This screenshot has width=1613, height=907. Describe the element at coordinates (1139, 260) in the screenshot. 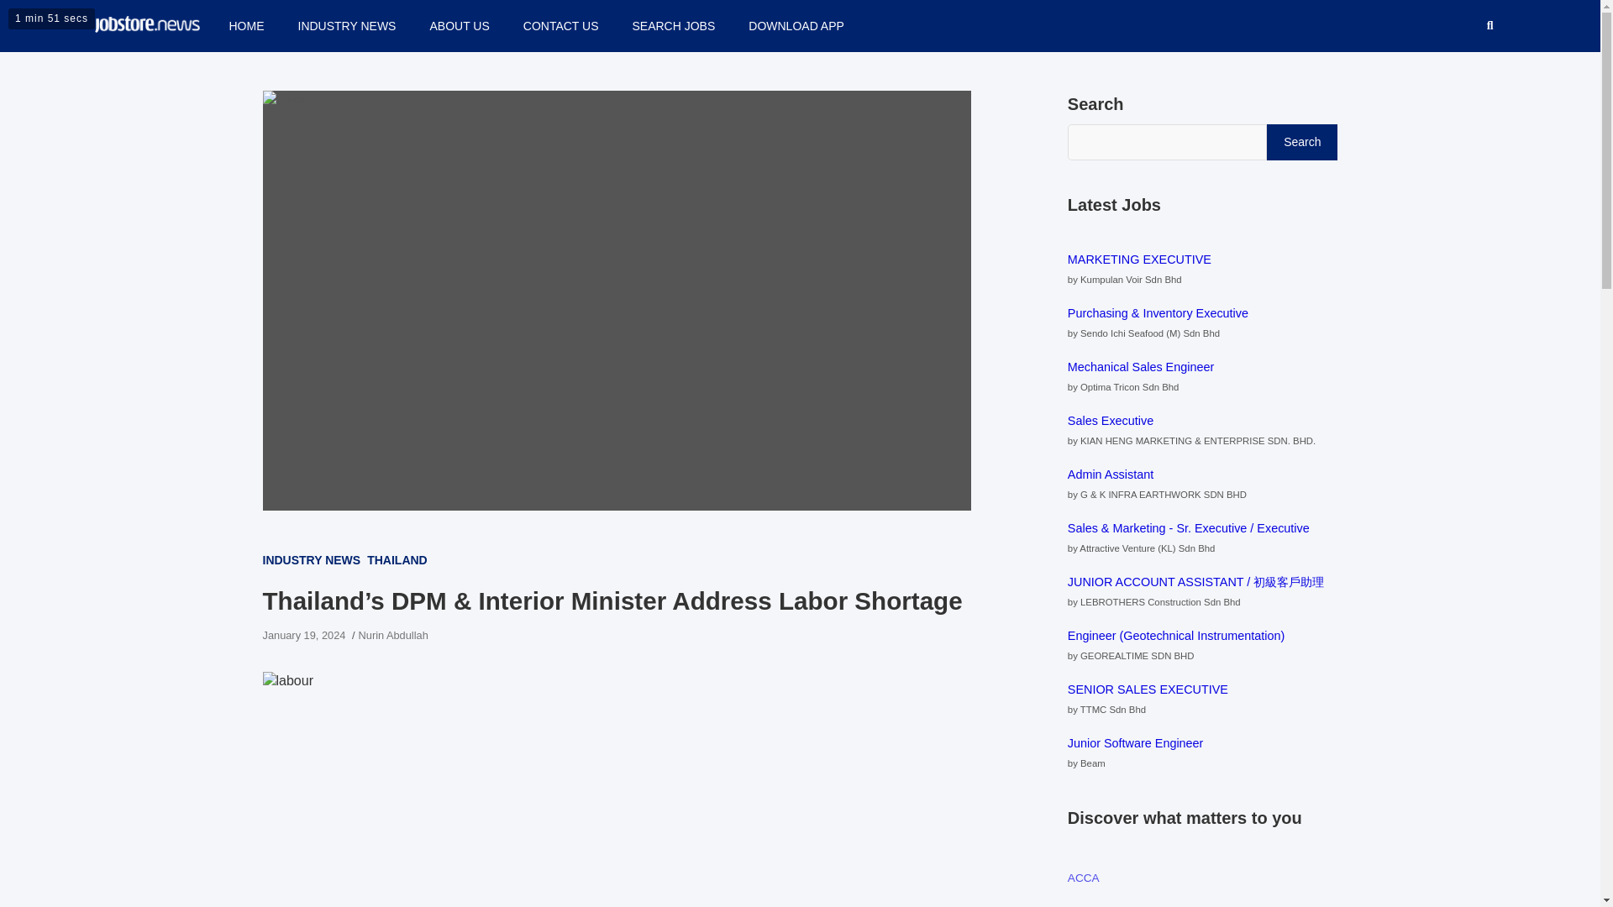

I see `MARKETING EXECUTIVE` at that location.